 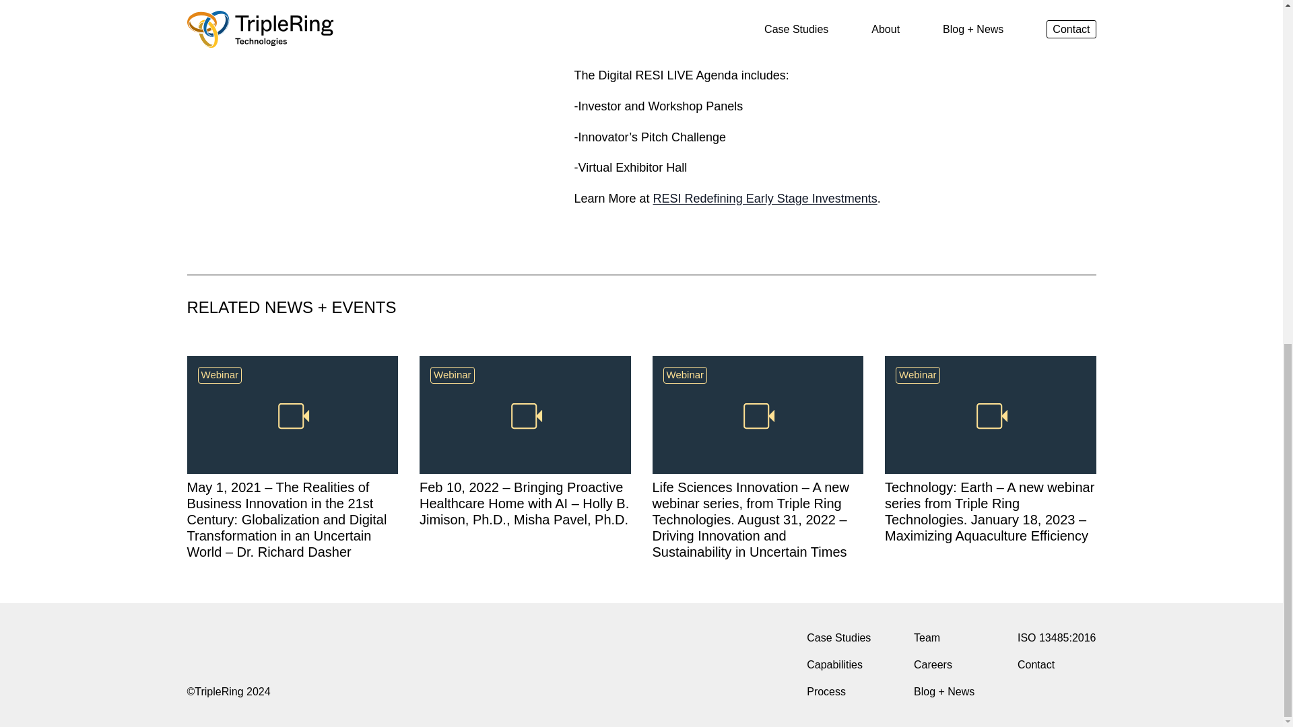 What do you see at coordinates (765, 198) in the screenshot?
I see `RESI Redefining Early Stage Investments` at bounding box center [765, 198].